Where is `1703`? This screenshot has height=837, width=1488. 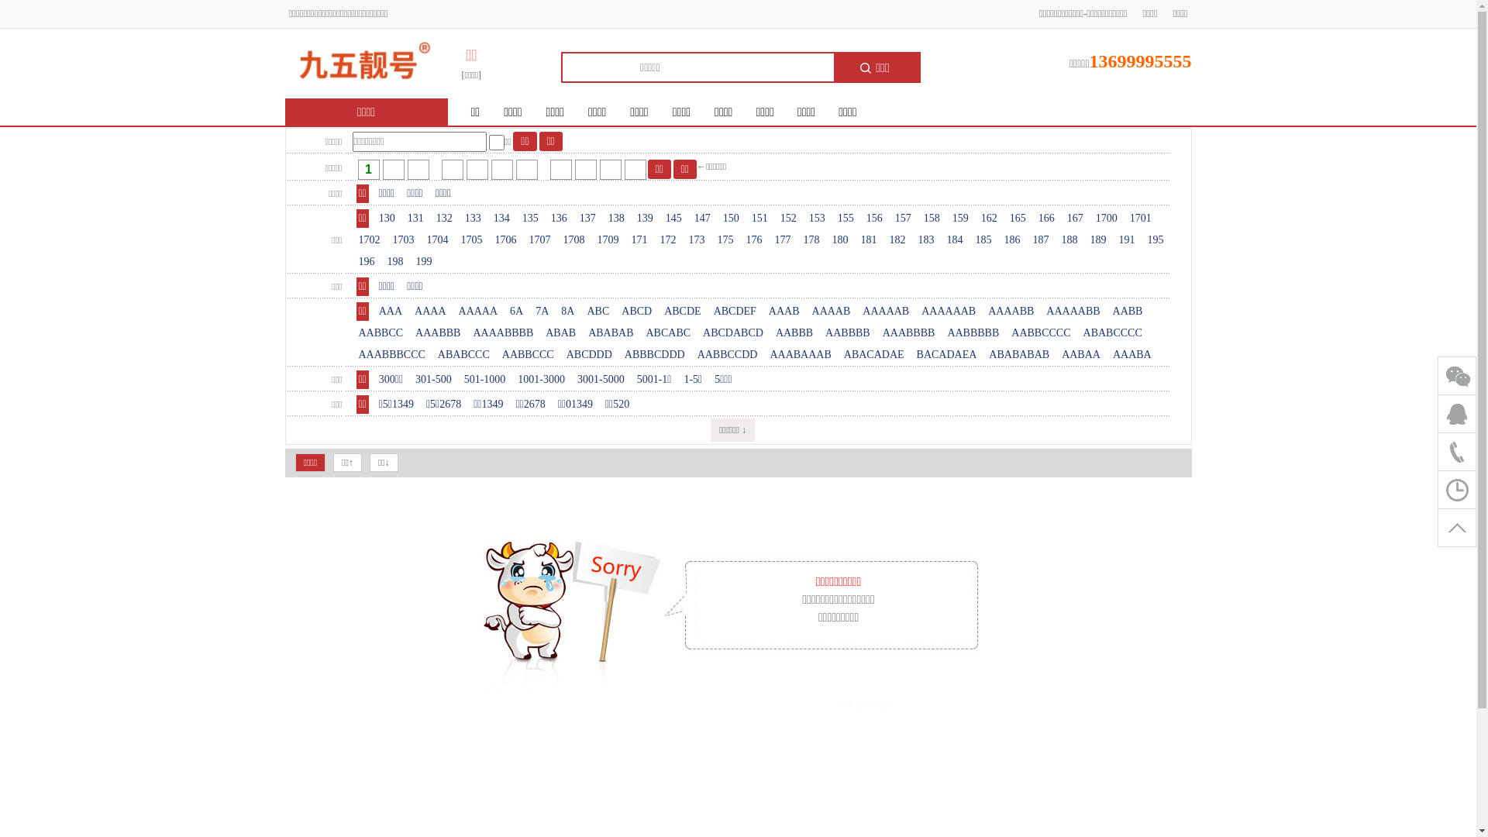 1703 is located at coordinates (404, 240).